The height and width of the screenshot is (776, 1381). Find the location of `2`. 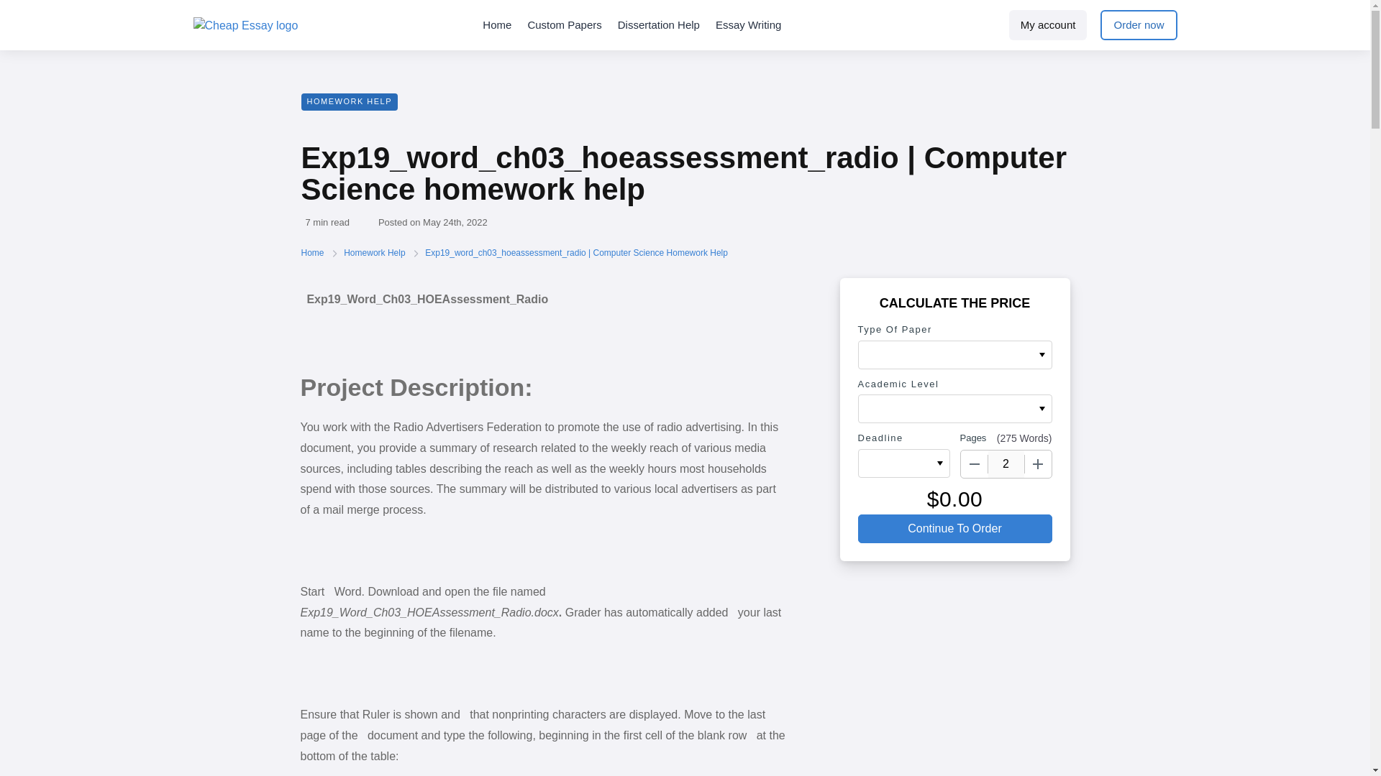

2 is located at coordinates (1006, 464).